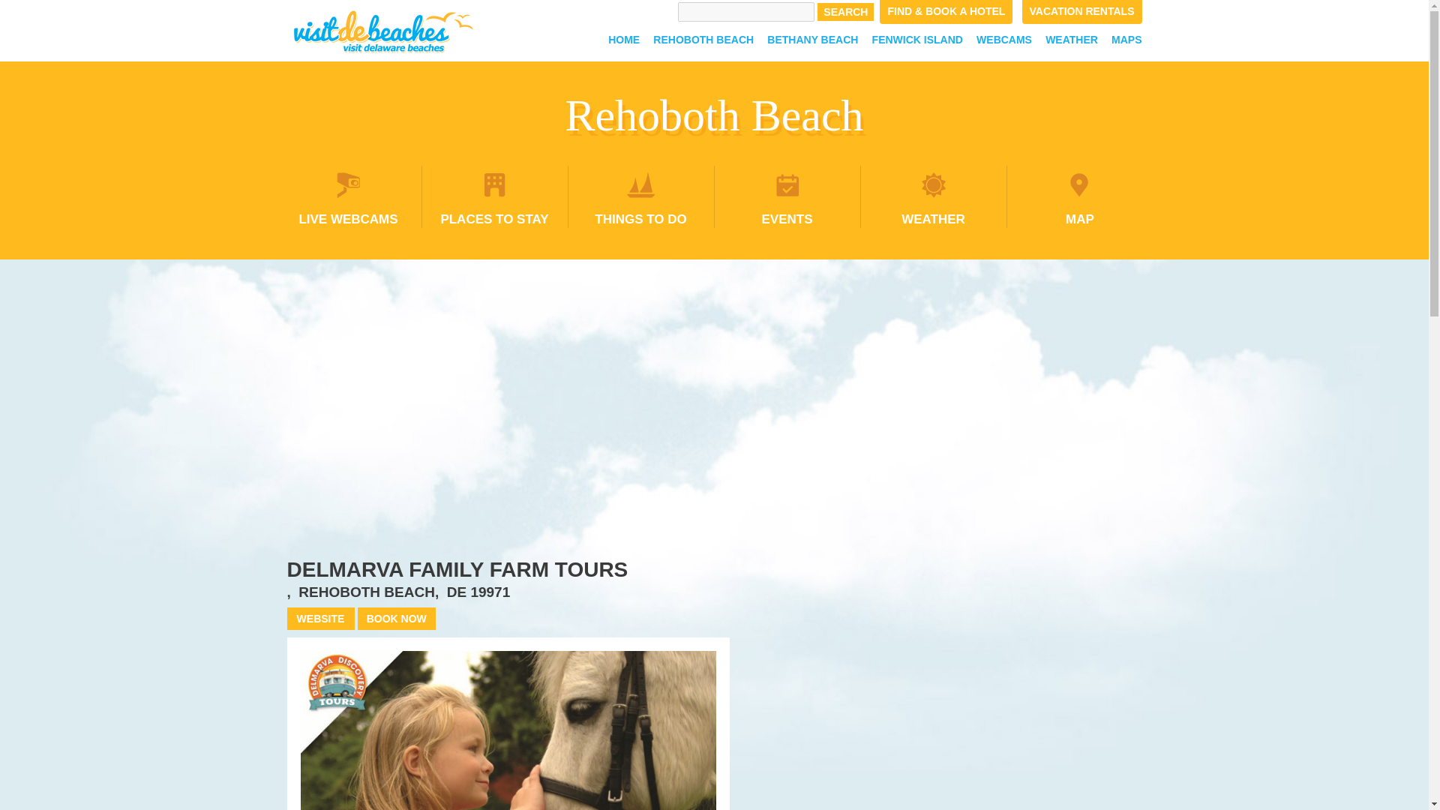 The image size is (1440, 810). What do you see at coordinates (320, 619) in the screenshot?
I see `WEBSITE` at bounding box center [320, 619].